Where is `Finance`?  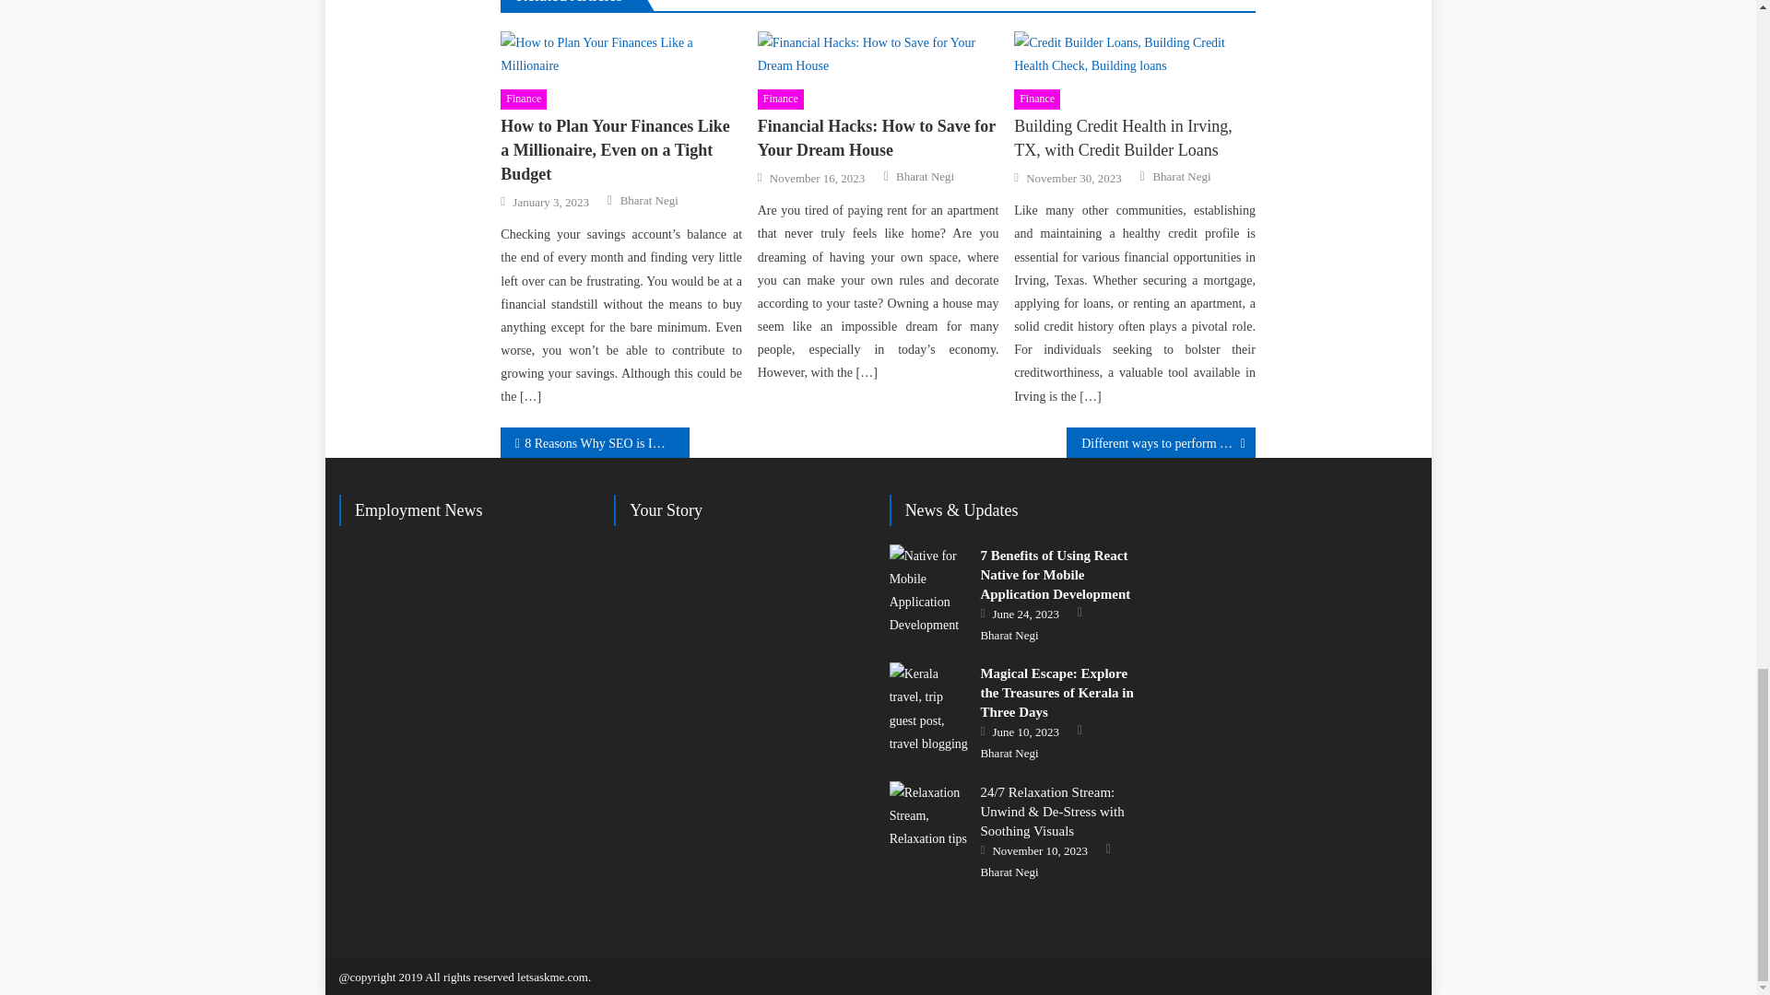
Finance is located at coordinates (780, 99).